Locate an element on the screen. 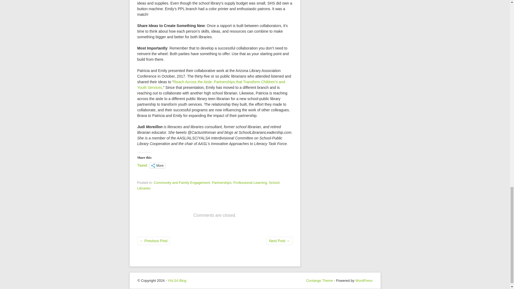 The width and height of the screenshot is (514, 289). Partnerships is located at coordinates (222, 182).